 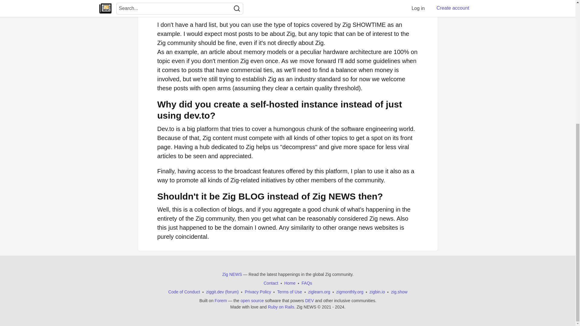 I want to click on open source, so click(x=252, y=301).